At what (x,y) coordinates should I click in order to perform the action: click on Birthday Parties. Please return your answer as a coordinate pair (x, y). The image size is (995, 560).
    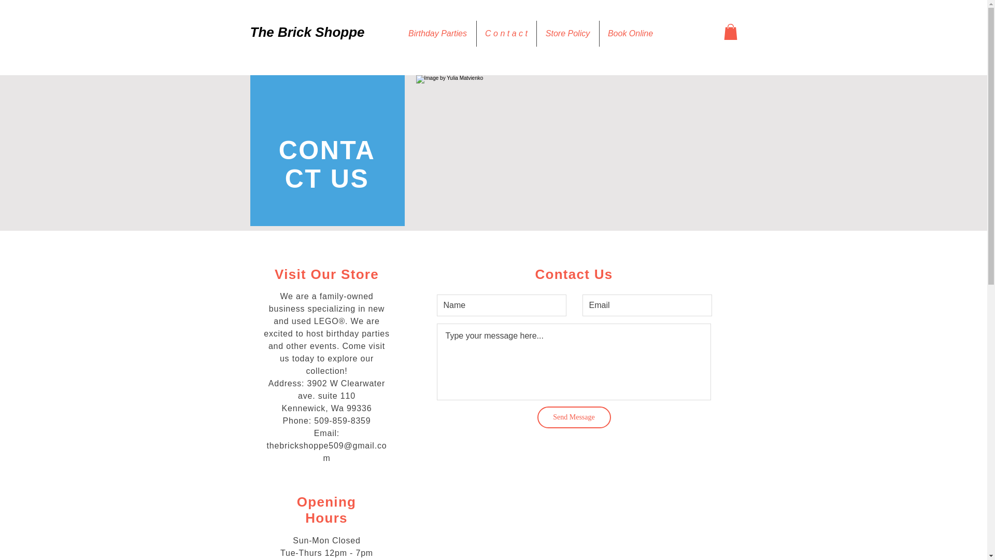
    Looking at the image, I should click on (437, 33).